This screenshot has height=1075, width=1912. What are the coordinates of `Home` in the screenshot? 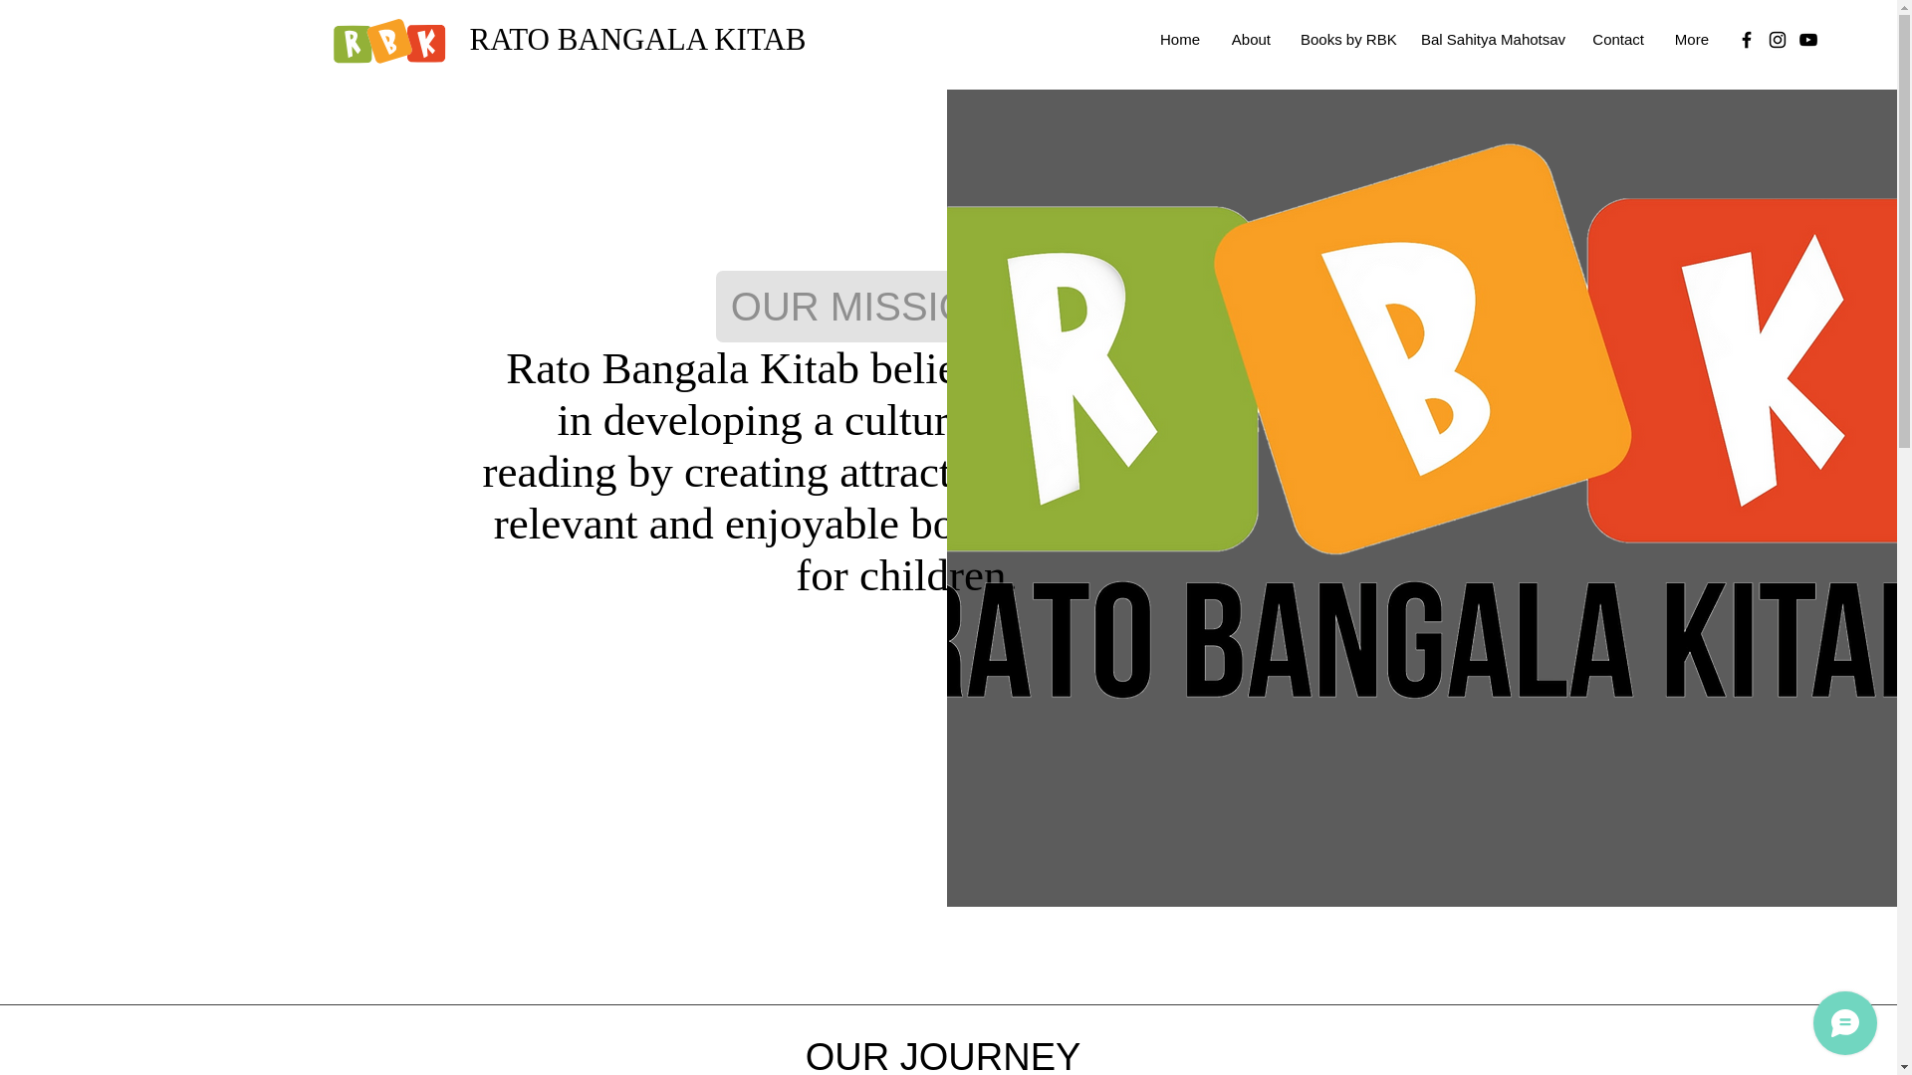 It's located at (1179, 39).